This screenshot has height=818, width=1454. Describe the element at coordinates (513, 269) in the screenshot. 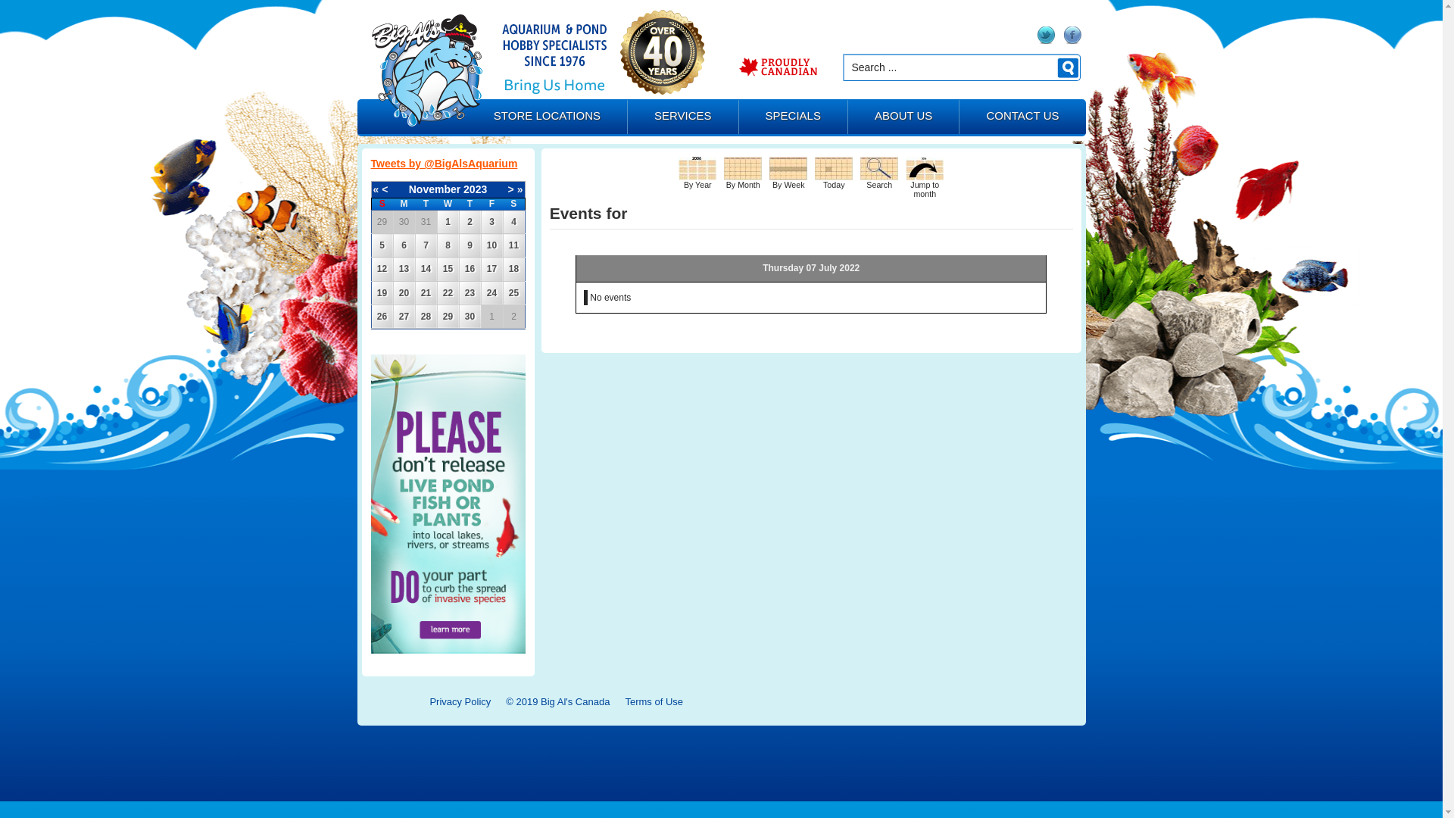

I see `18` at that location.